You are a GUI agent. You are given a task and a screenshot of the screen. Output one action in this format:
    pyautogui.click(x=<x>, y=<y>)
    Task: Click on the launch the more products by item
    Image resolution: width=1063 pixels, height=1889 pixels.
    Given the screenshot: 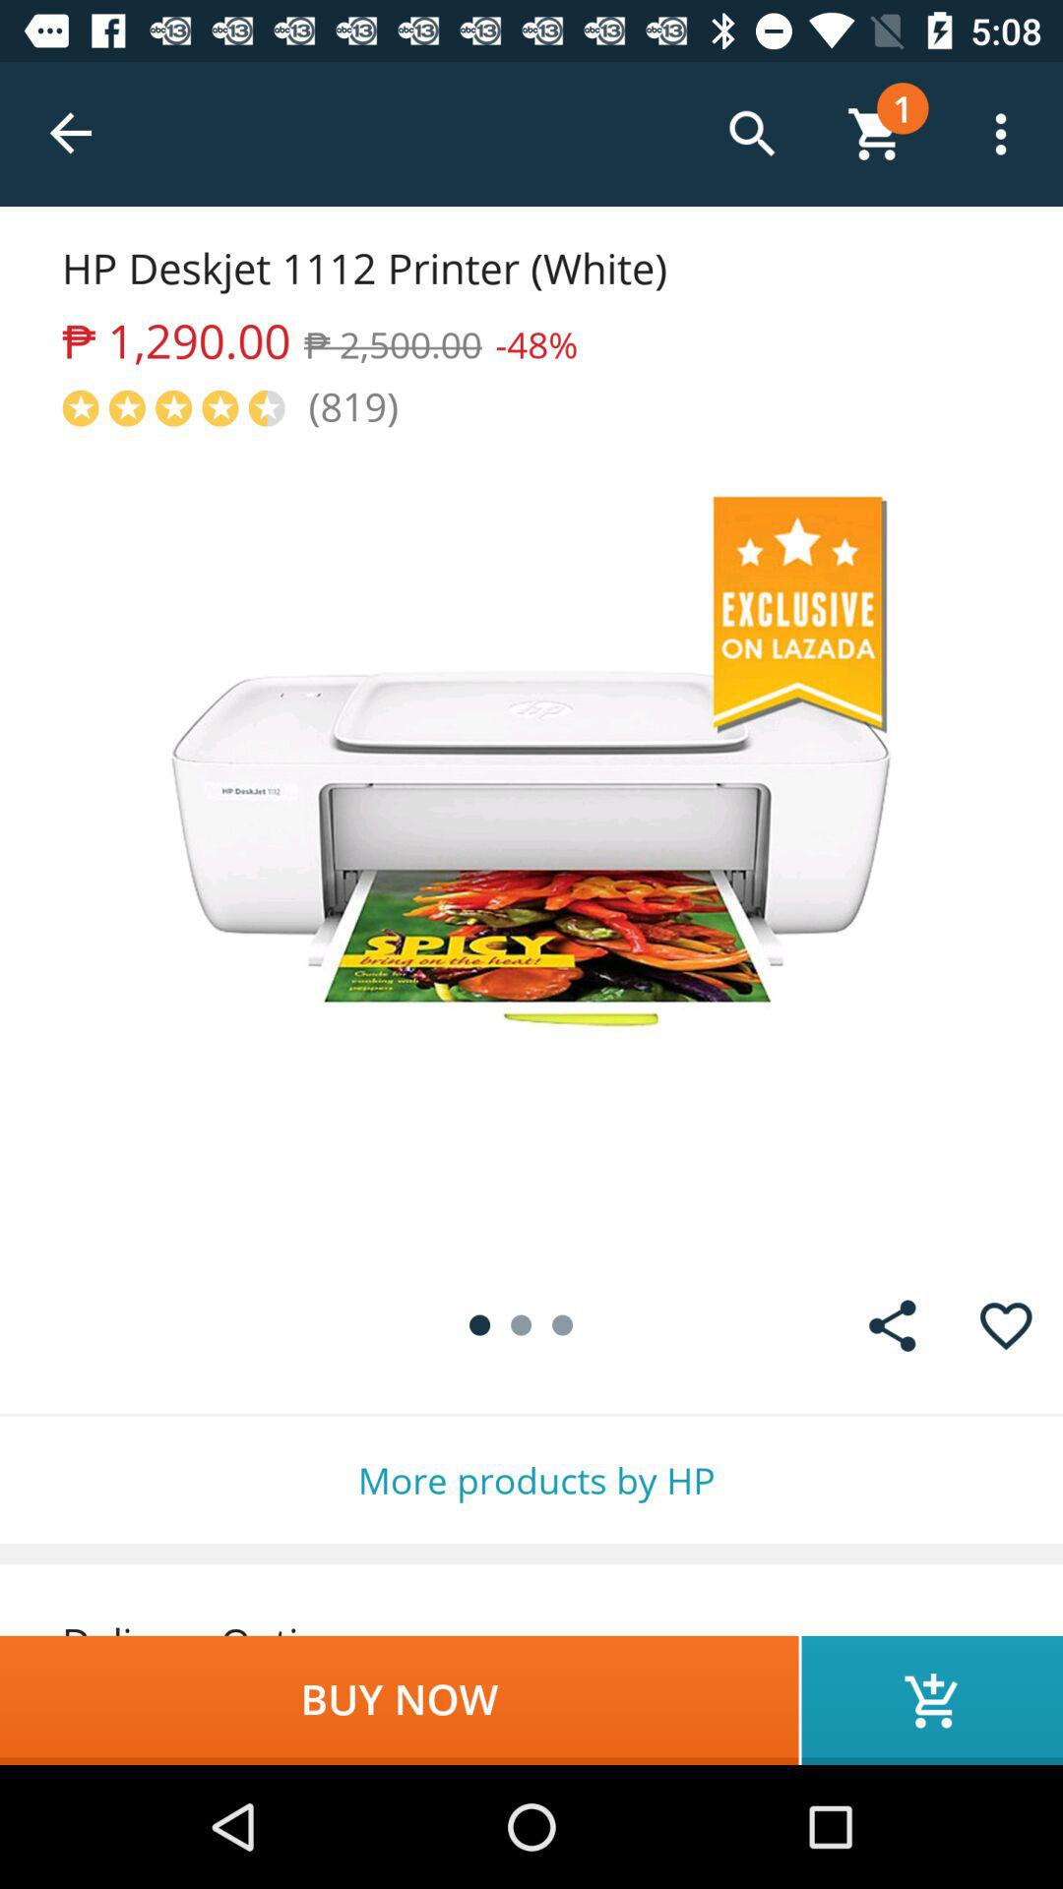 What is the action you would take?
    pyautogui.click(x=531, y=1480)
    